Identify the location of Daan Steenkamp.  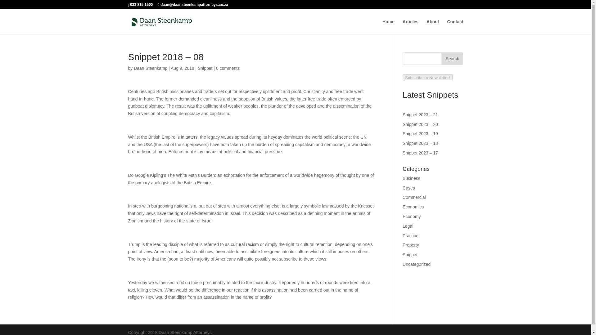
(150, 68).